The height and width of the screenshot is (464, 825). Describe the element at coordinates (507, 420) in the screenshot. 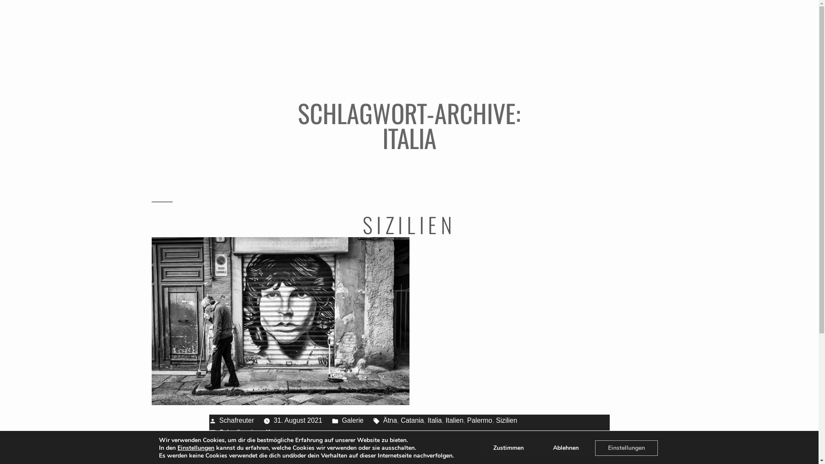

I see `Sizilien` at that location.